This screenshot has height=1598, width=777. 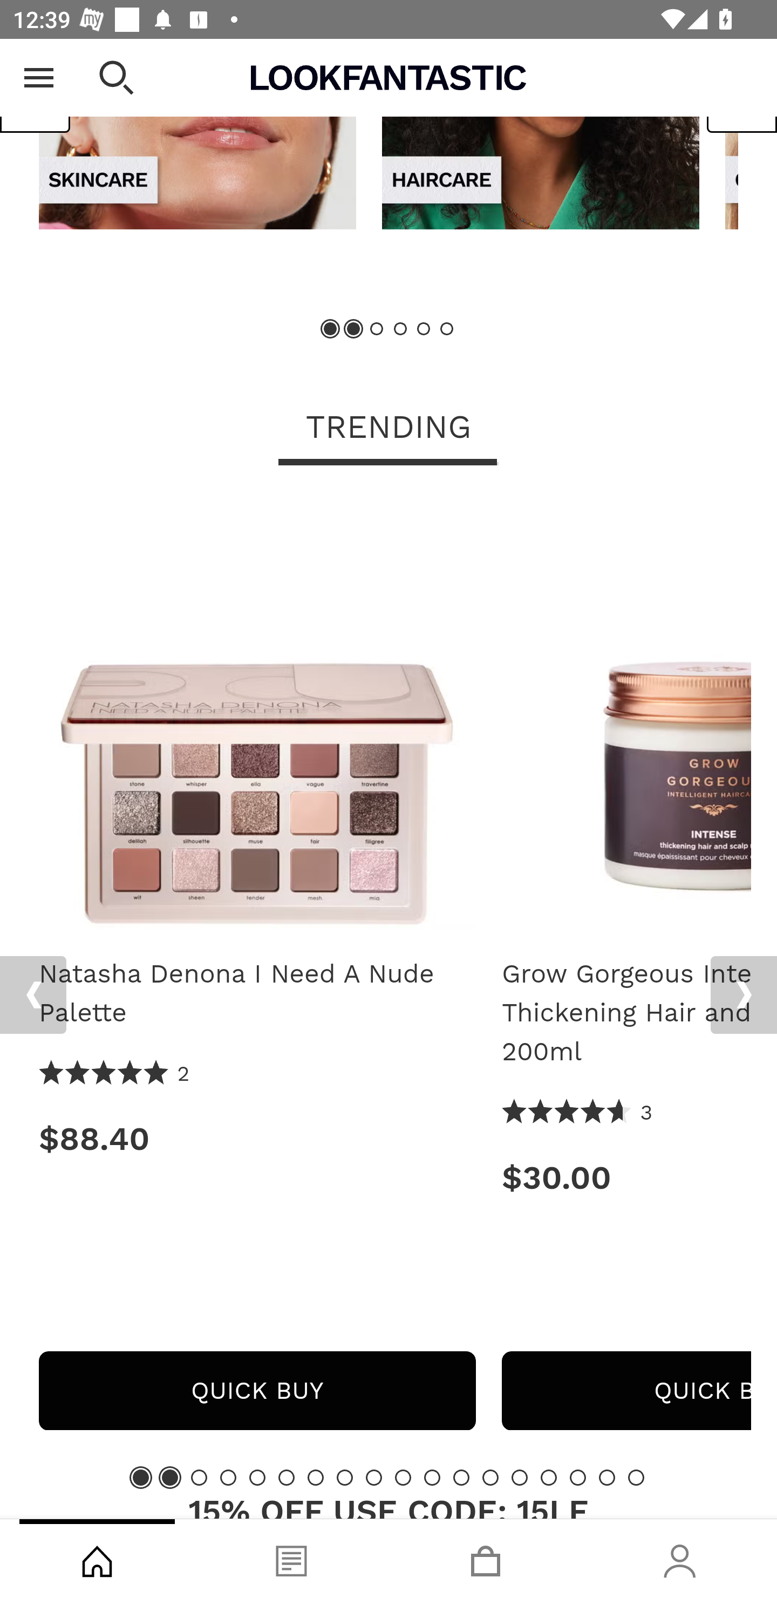 I want to click on Slide 4, so click(x=400, y=329).